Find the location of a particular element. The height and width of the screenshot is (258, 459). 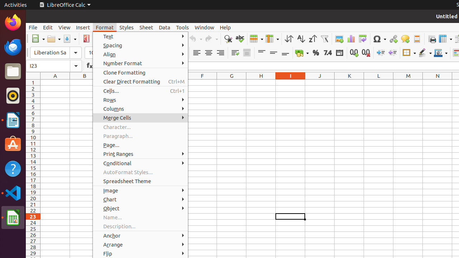

Align Left is located at coordinates (197, 53).